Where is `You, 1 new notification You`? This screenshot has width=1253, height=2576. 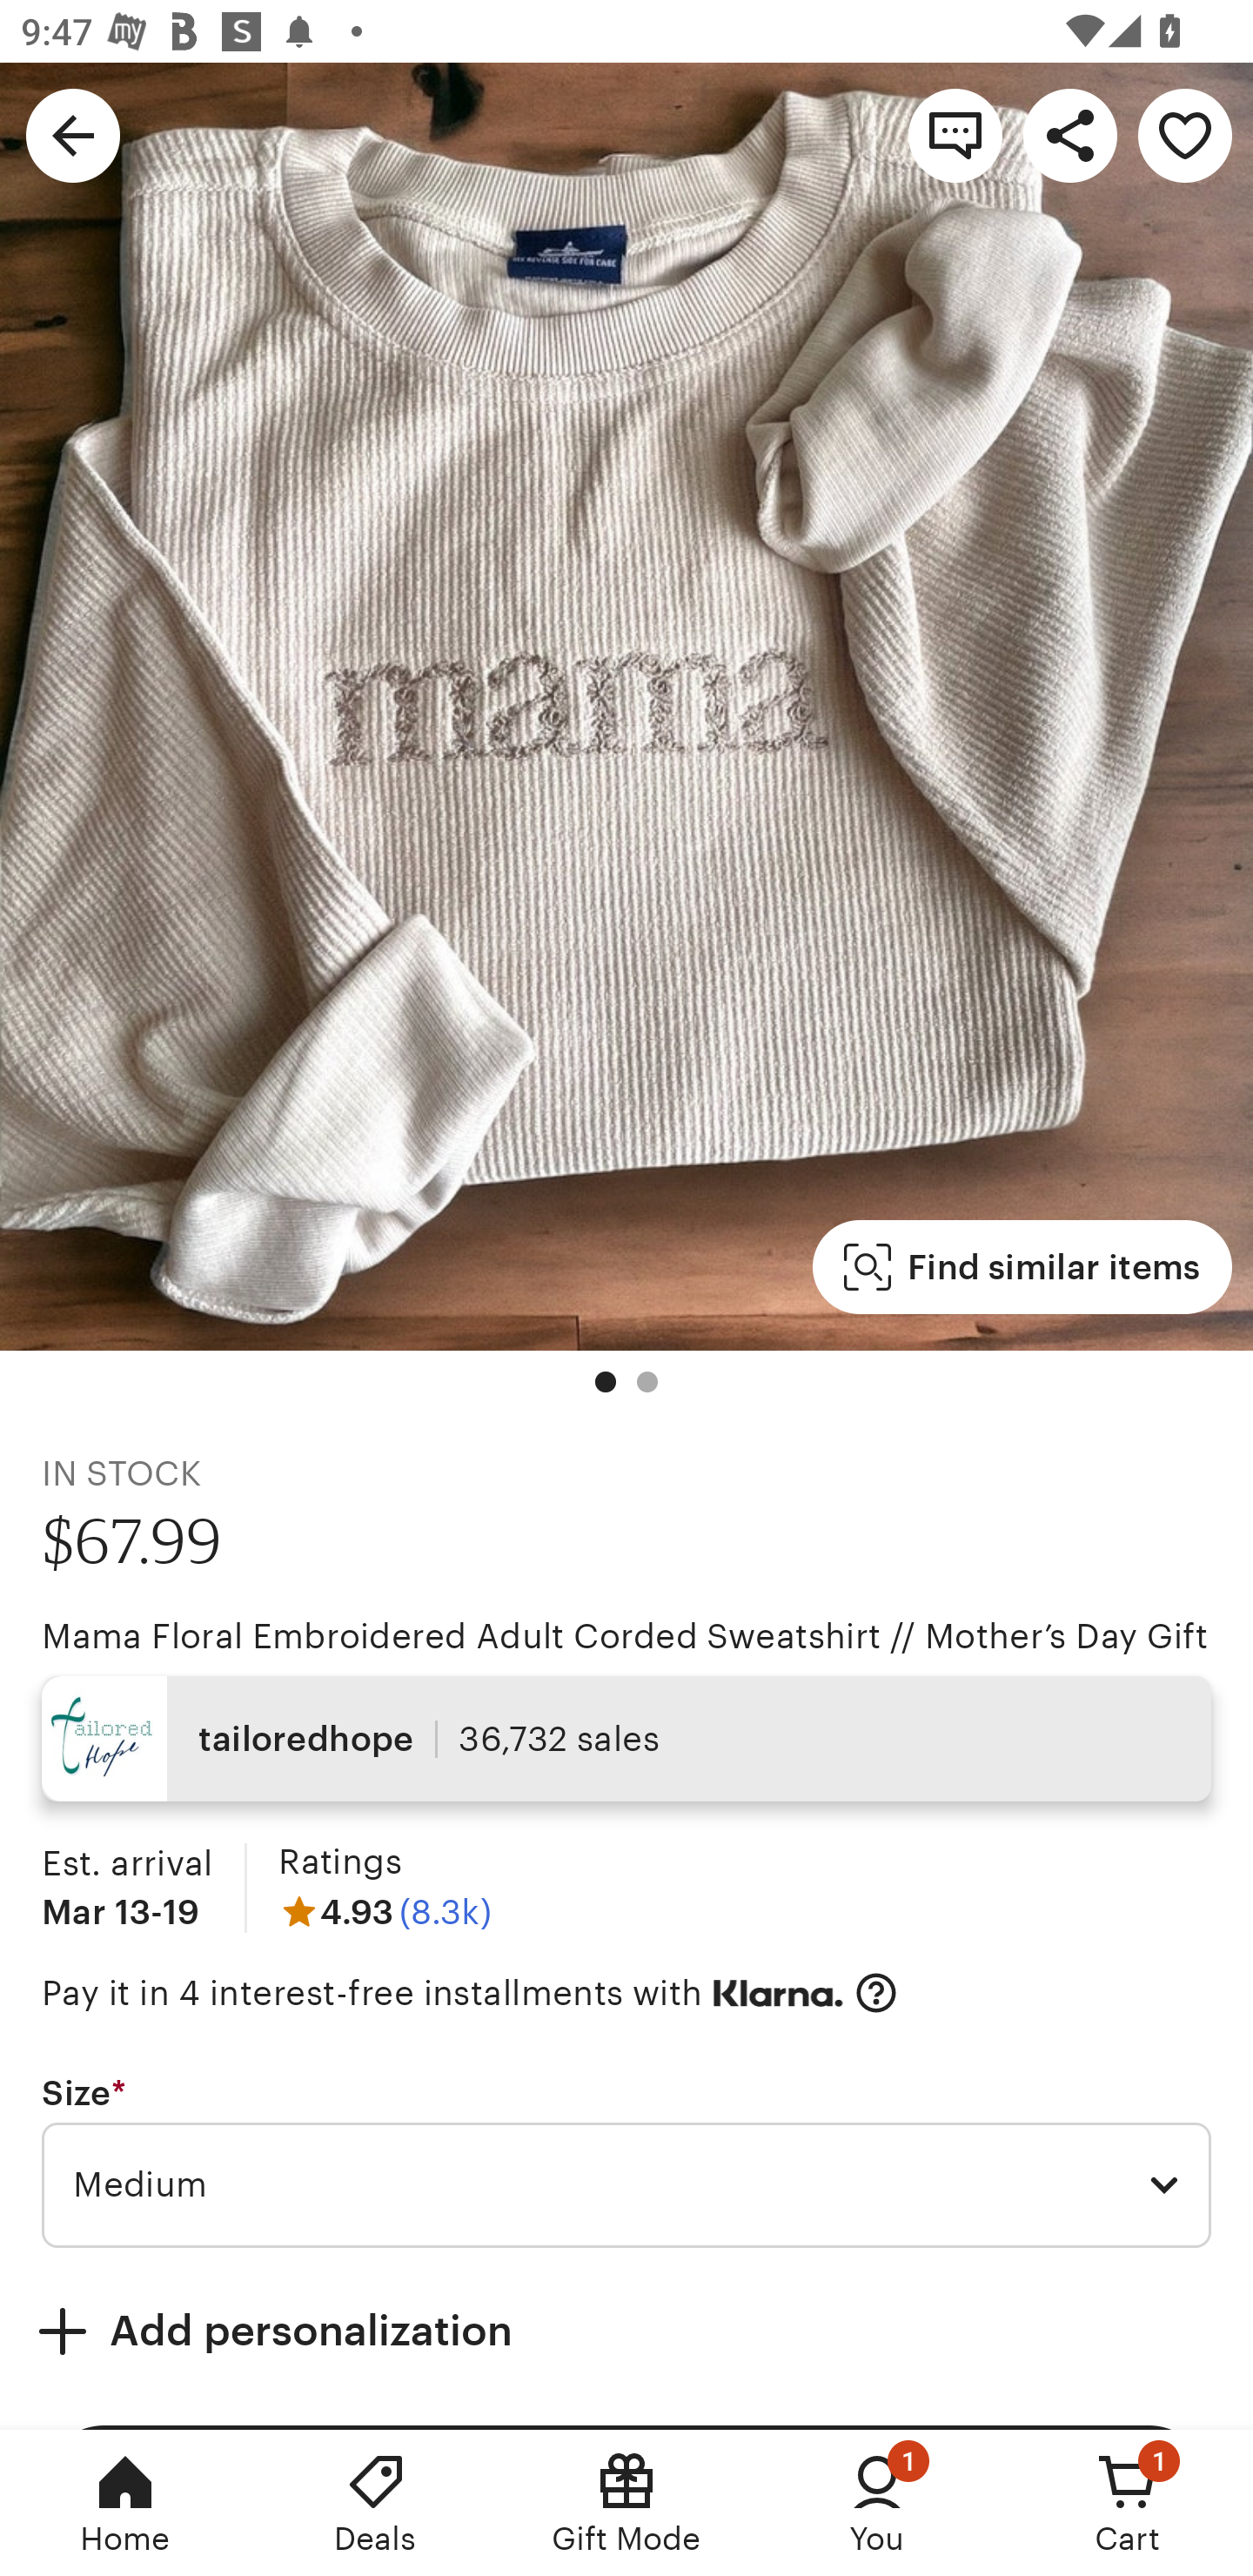 You, 1 new notification You is located at coordinates (877, 2503).